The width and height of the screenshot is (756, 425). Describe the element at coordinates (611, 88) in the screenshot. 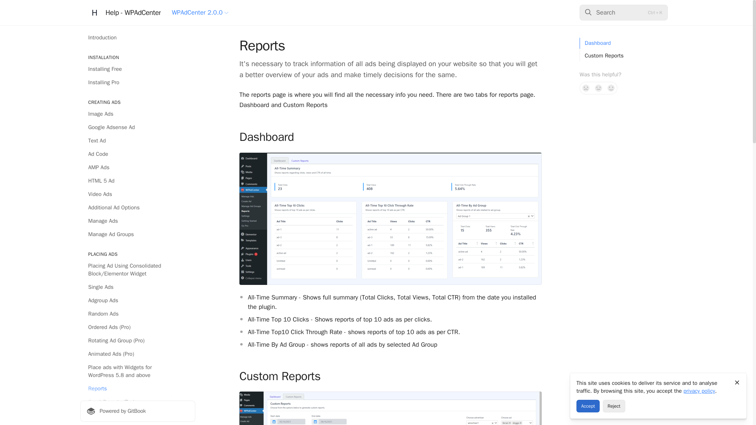

I see `Yes, it was!` at that location.